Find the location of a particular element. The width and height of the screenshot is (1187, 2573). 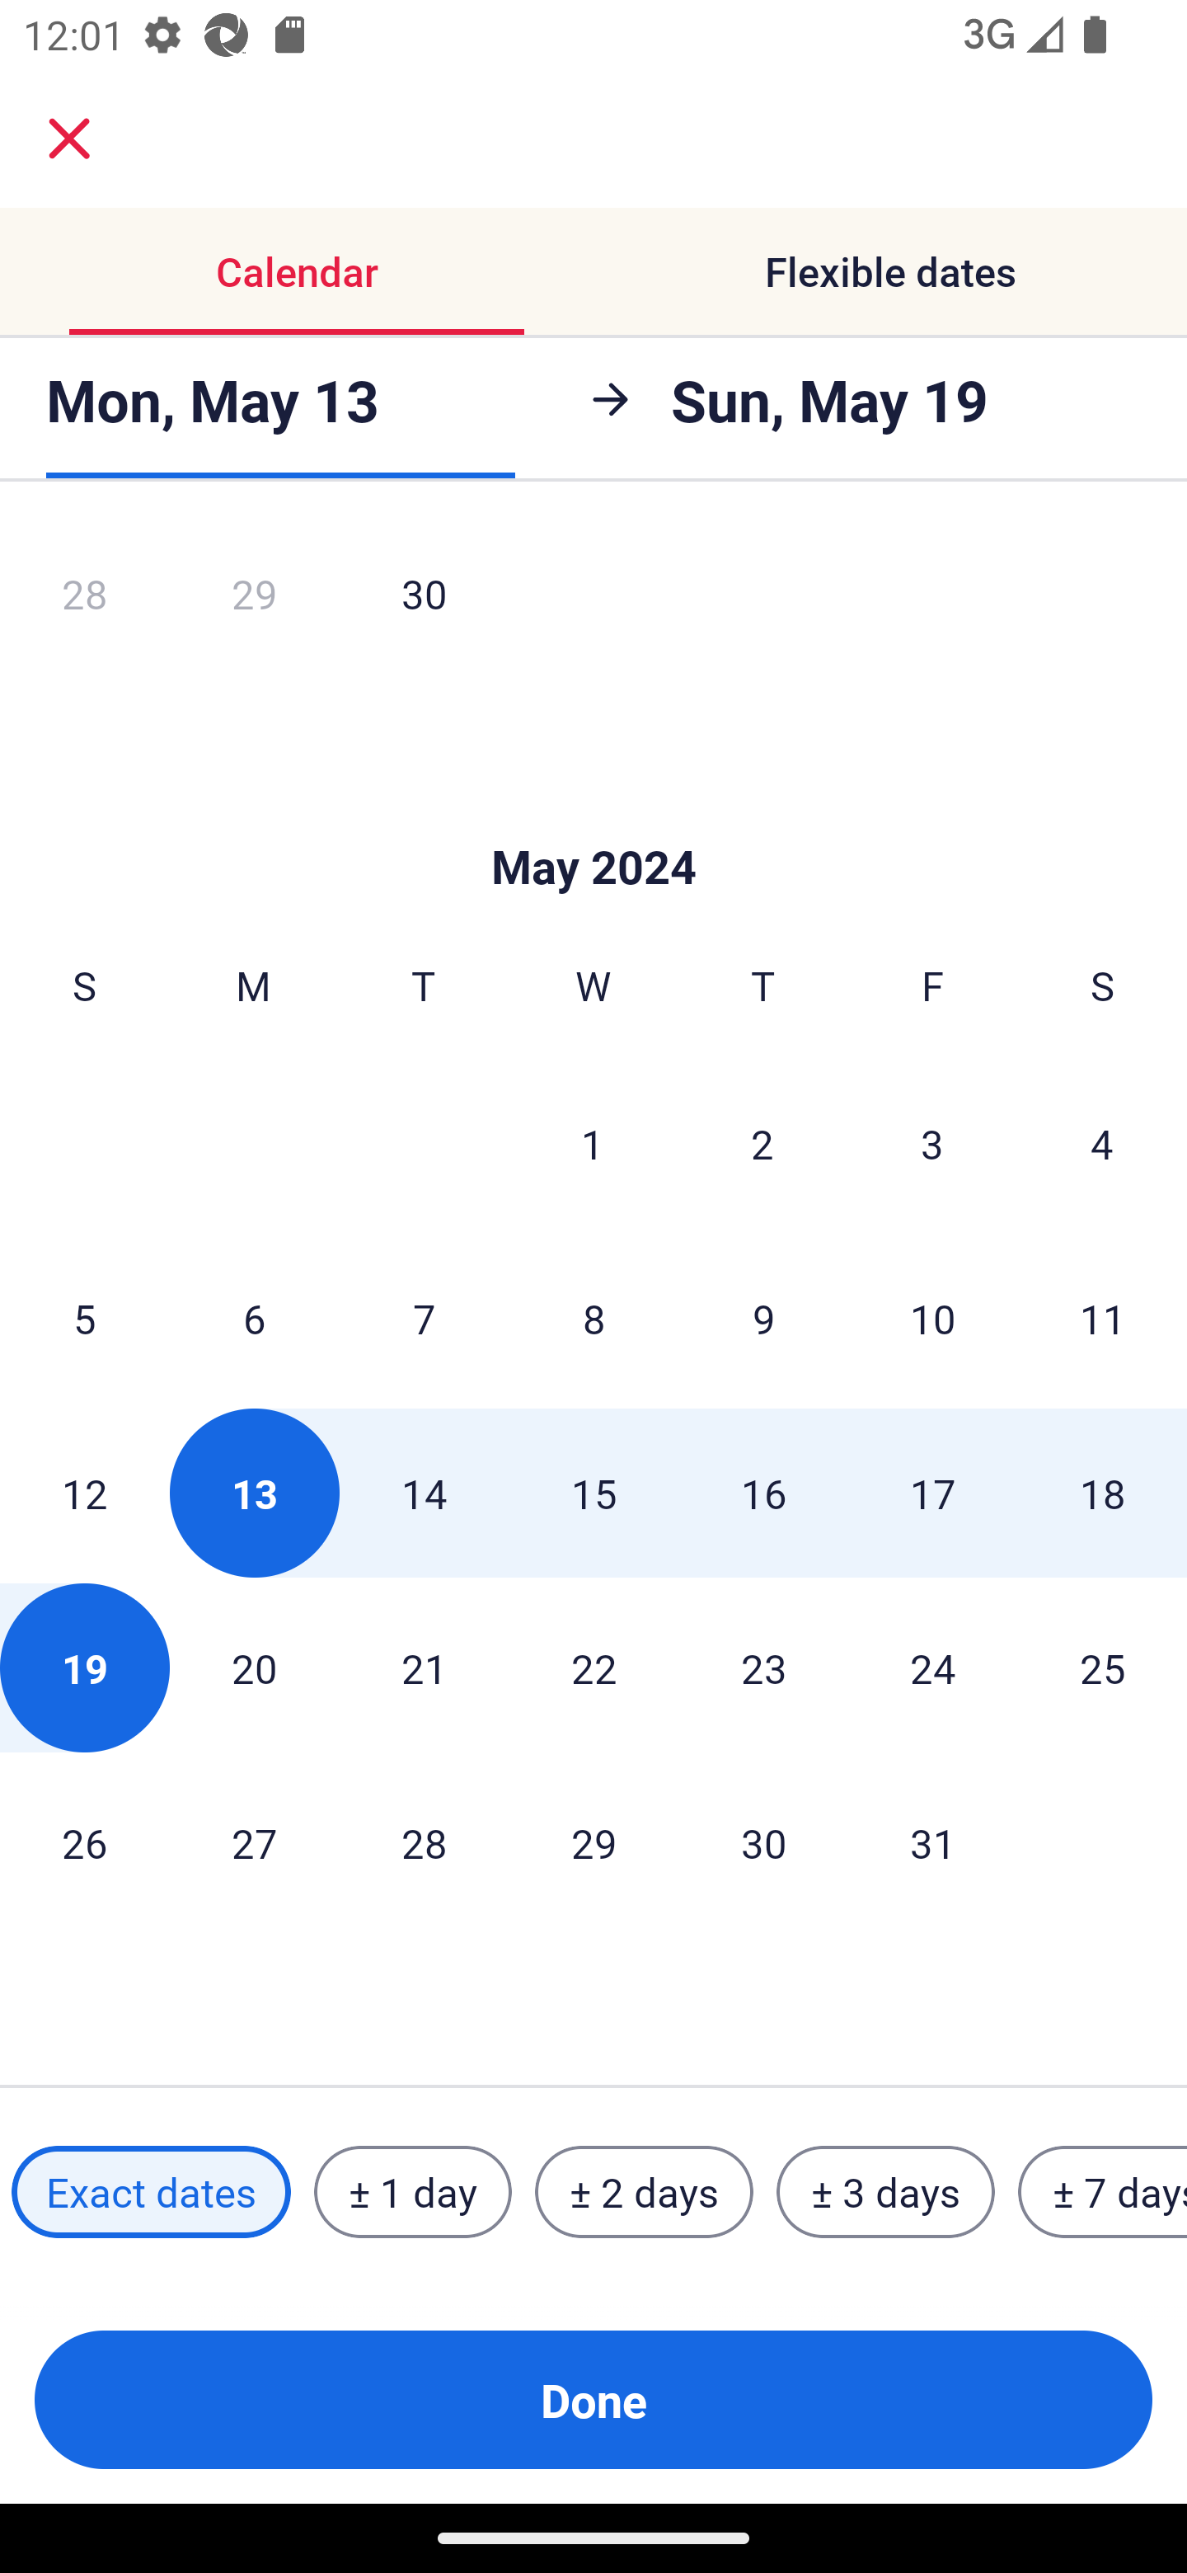

27 Monday, May 27, 2024 is located at coordinates (254, 1842).